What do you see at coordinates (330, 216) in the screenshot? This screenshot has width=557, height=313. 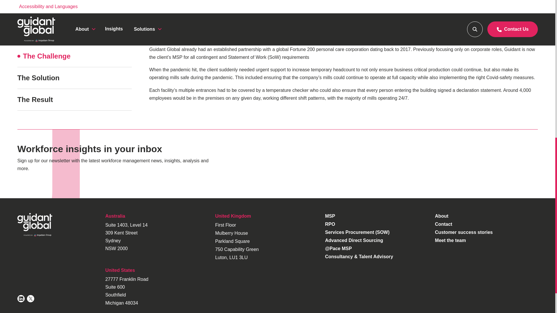 I see `MSP` at bounding box center [330, 216].